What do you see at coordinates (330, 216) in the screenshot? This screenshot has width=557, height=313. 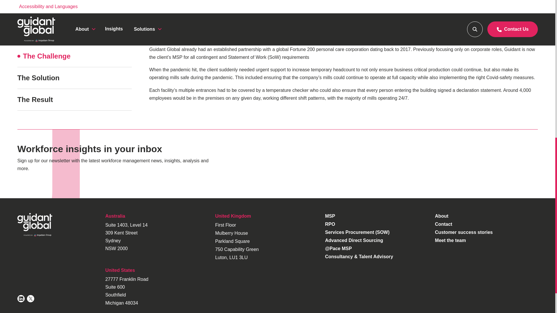 I see `MSP` at bounding box center [330, 216].